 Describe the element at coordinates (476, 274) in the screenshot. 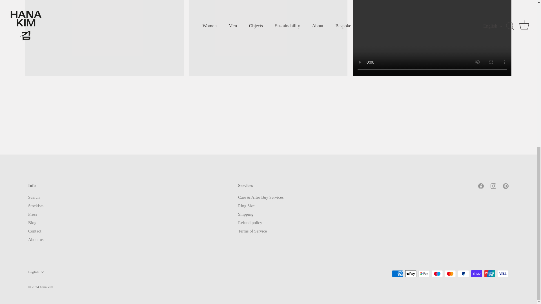

I see `Shop Pay` at that location.